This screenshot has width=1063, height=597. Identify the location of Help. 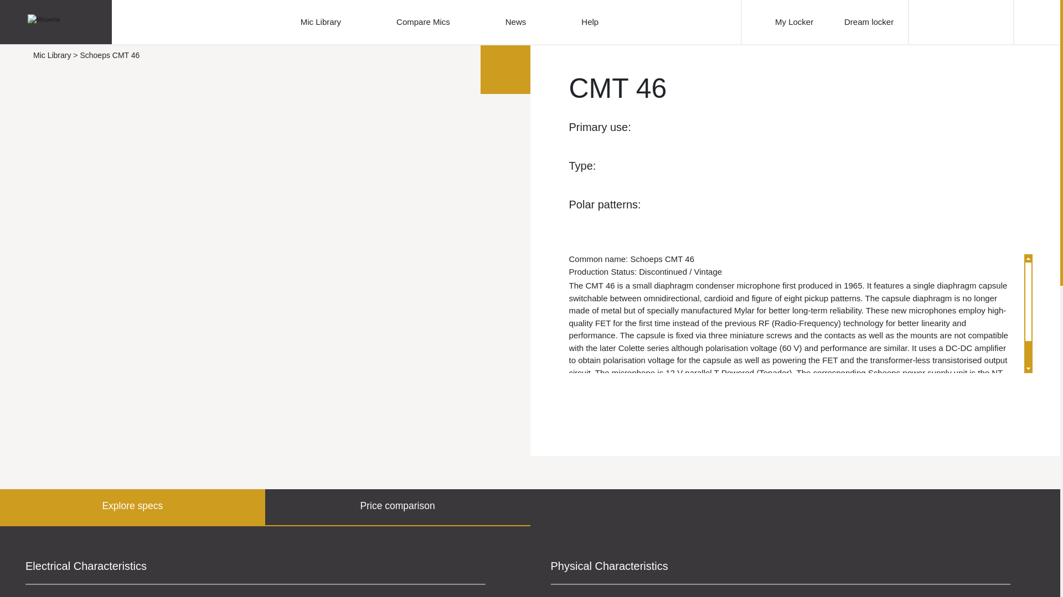
(590, 22).